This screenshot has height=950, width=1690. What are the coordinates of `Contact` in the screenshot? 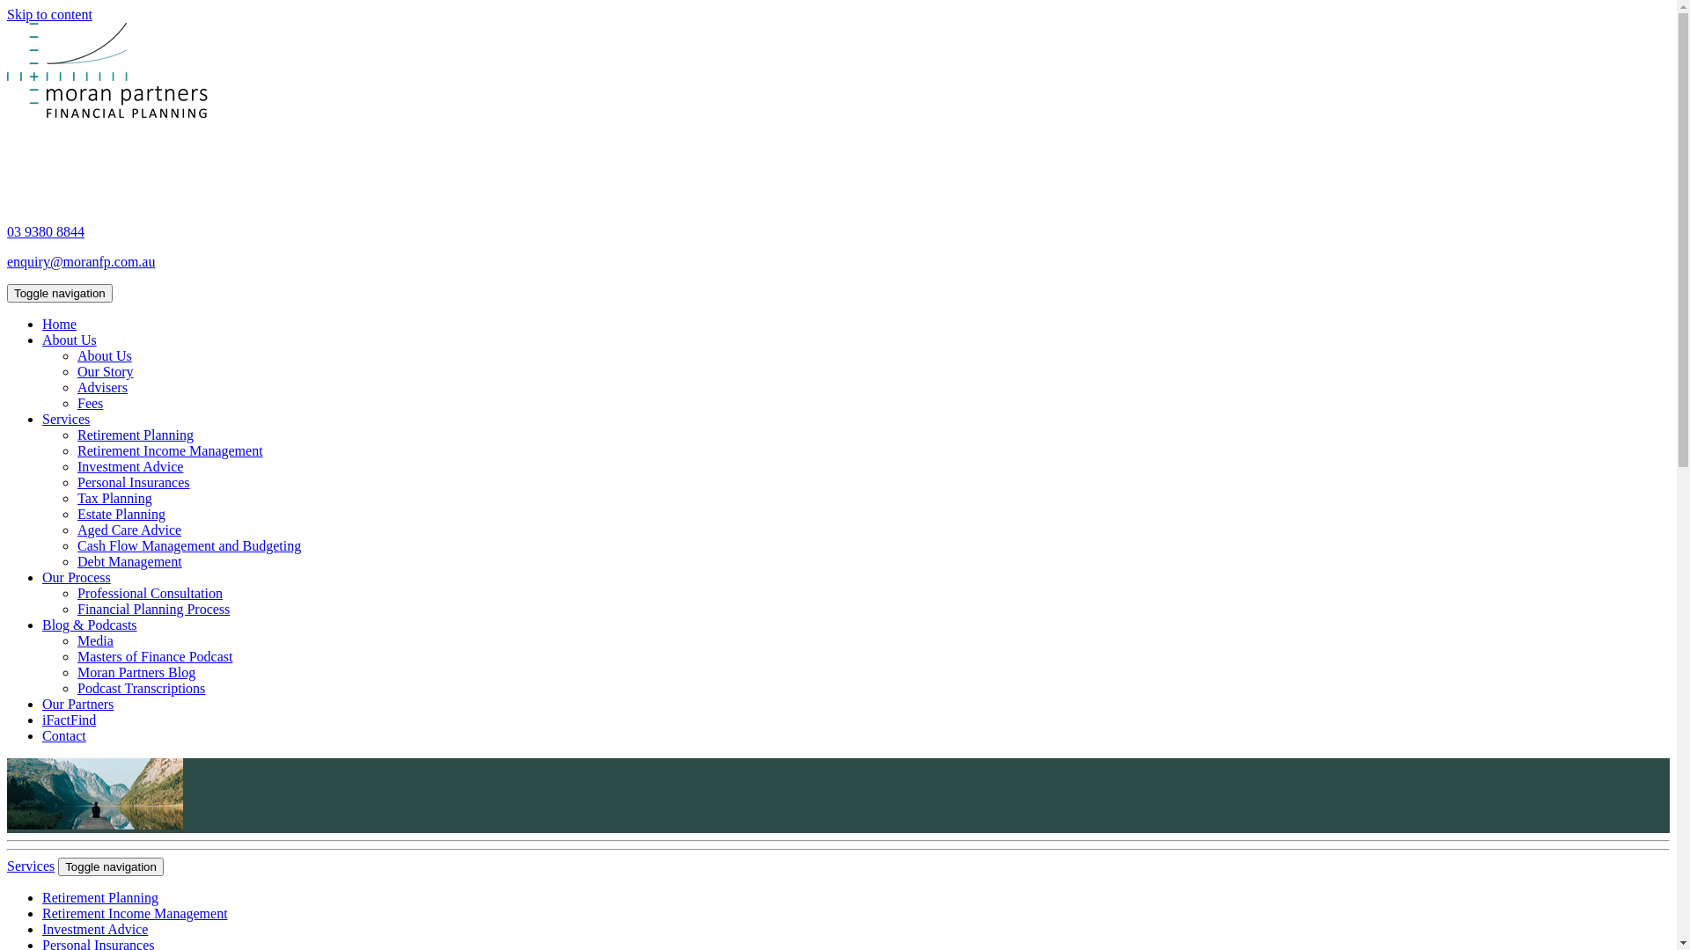 It's located at (64, 735).